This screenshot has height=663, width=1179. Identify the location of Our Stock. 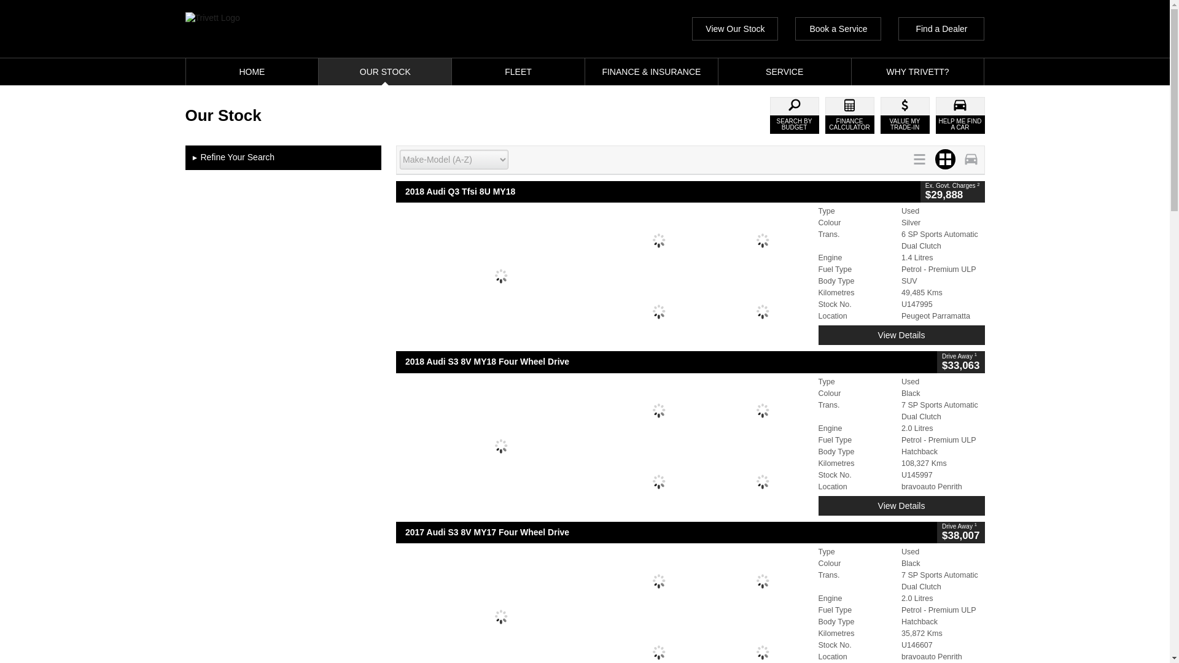
(384, 72).